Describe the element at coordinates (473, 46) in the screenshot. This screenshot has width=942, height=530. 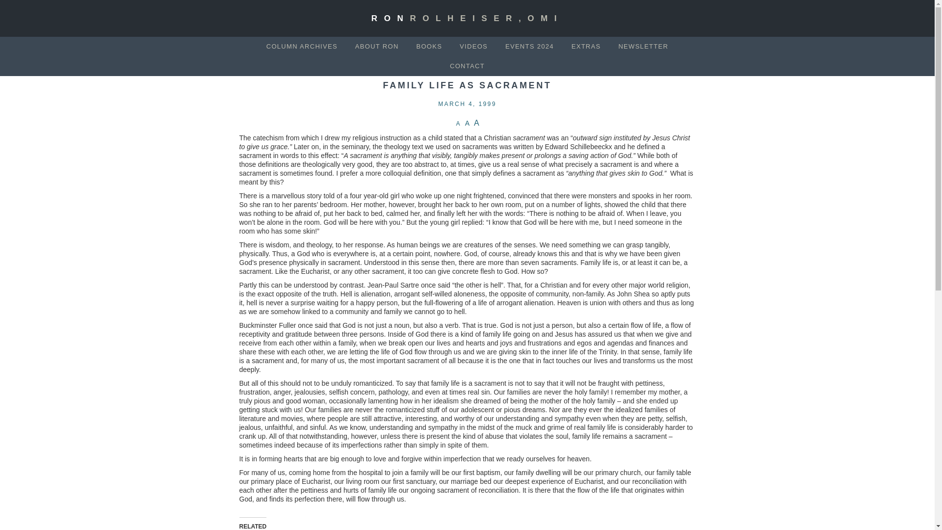
I see `VIDEOS` at that location.